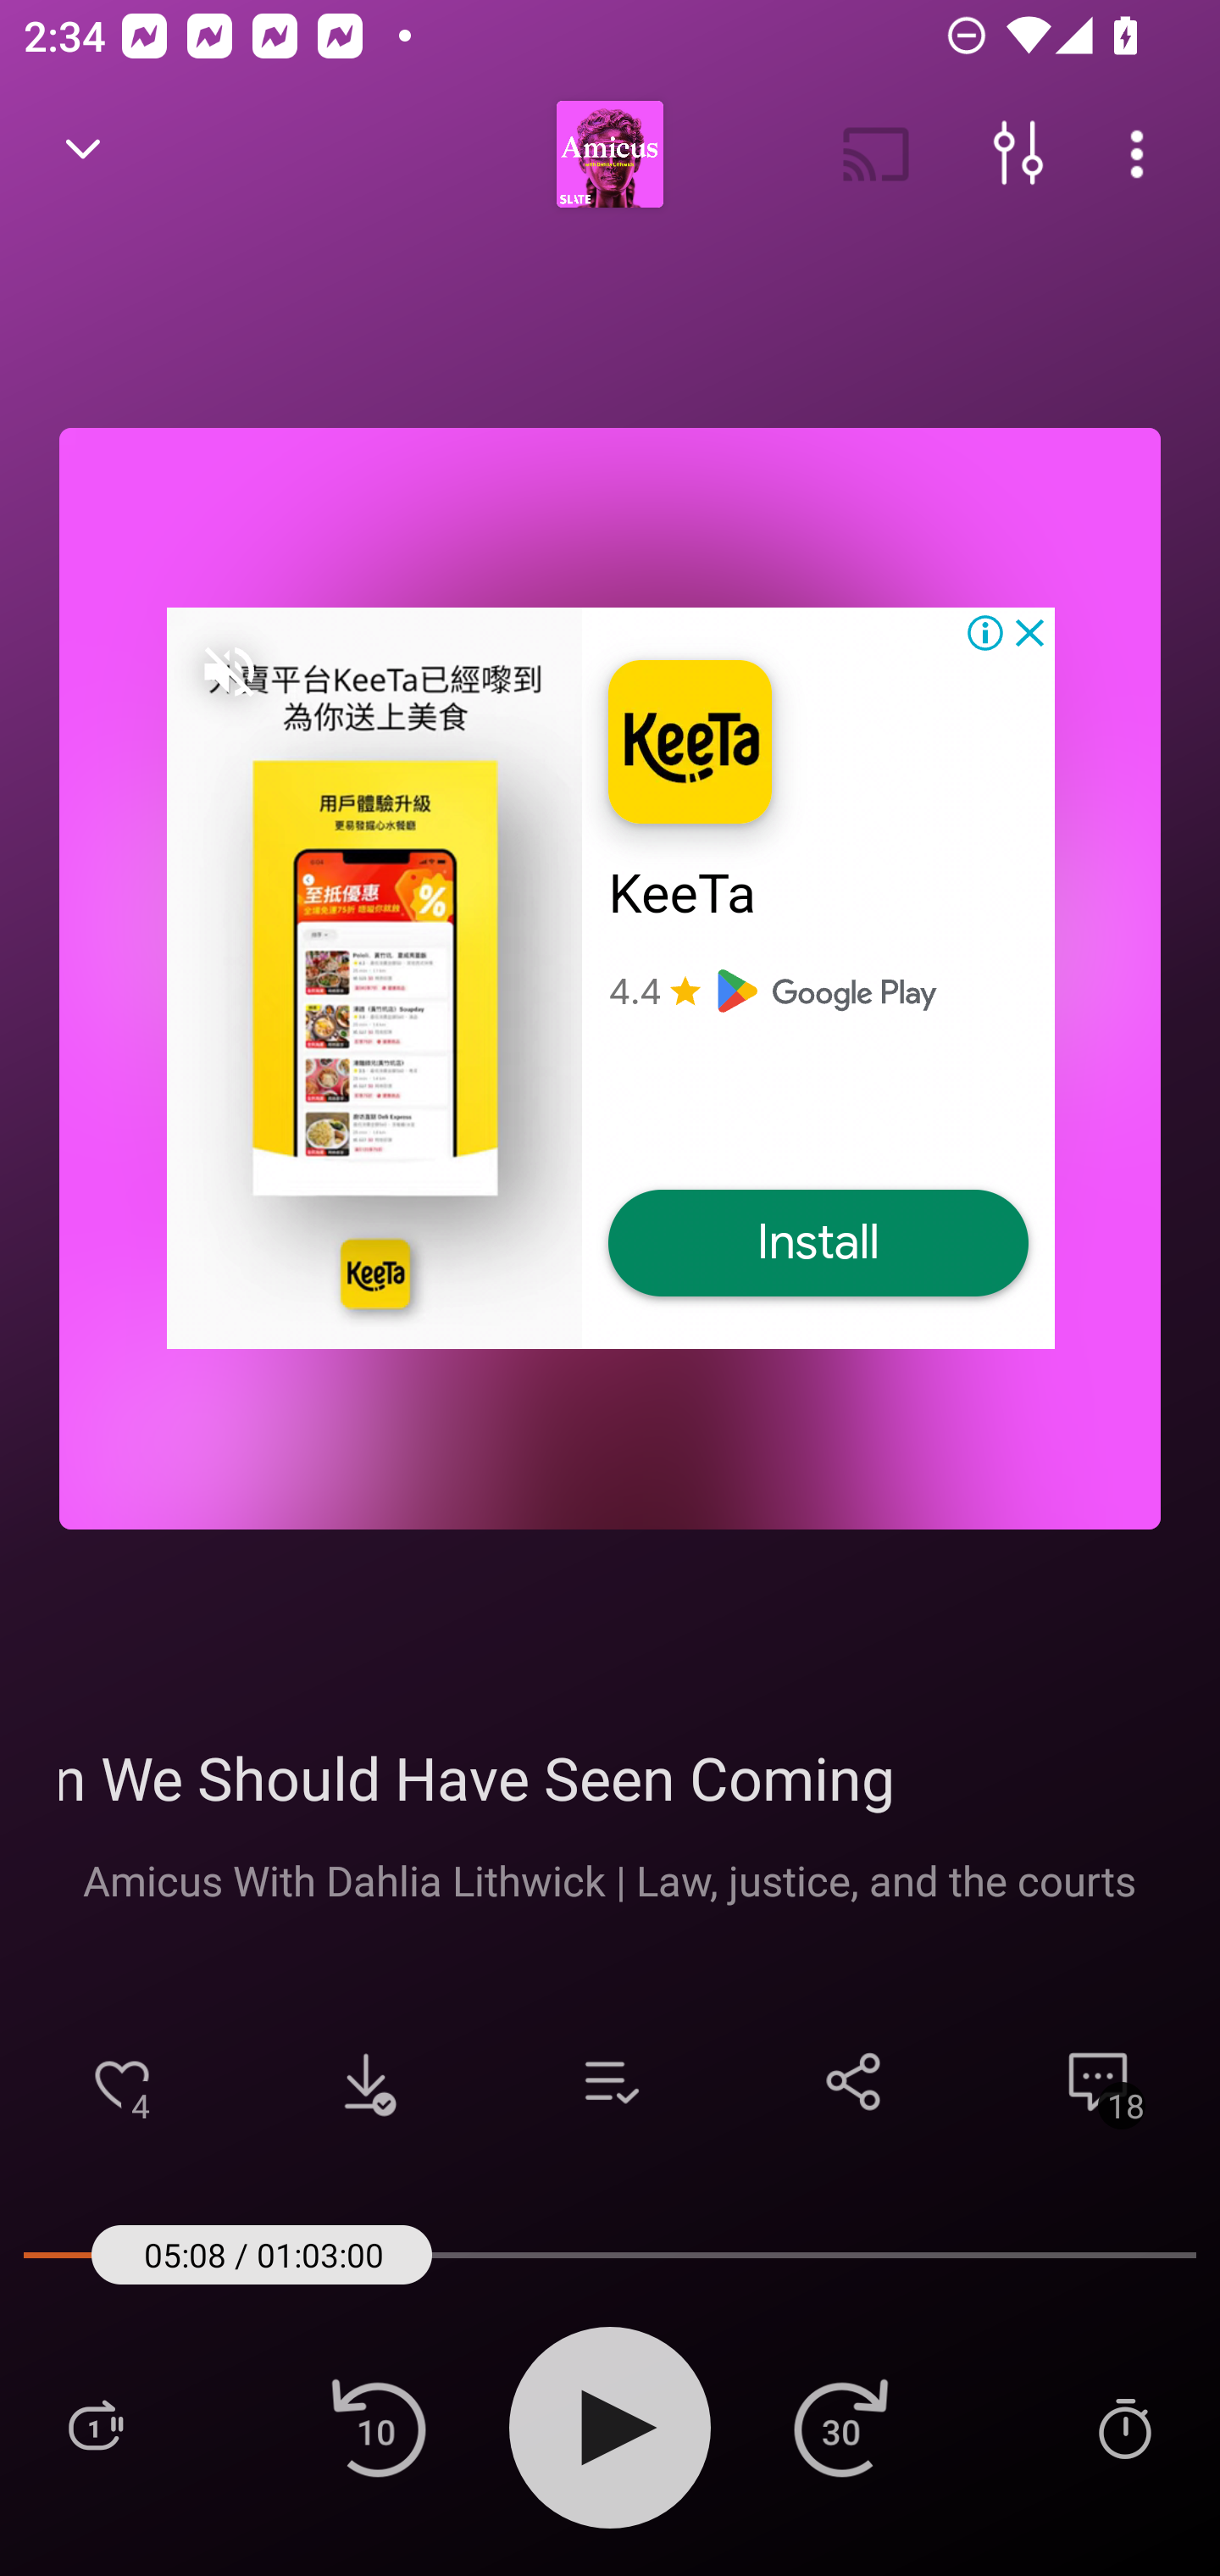 Image resolution: width=1220 pixels, height=2576 pixels. What do you see at coordinates (1098, 2081) in the screenshot?
I see `18 Comments` at bounding box center [1098, 2081].